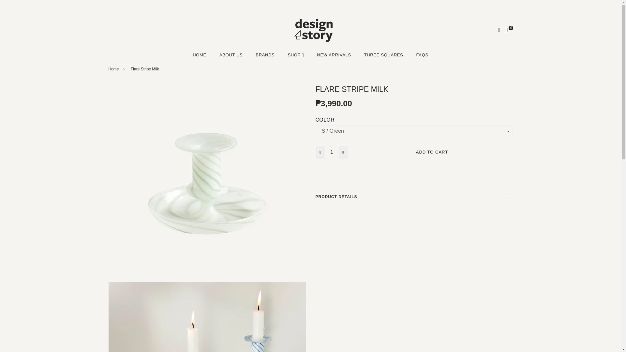 Image resolution: width=626 pixels, height=352 pixels. I want to click on BRANDS, so click(265, 55).